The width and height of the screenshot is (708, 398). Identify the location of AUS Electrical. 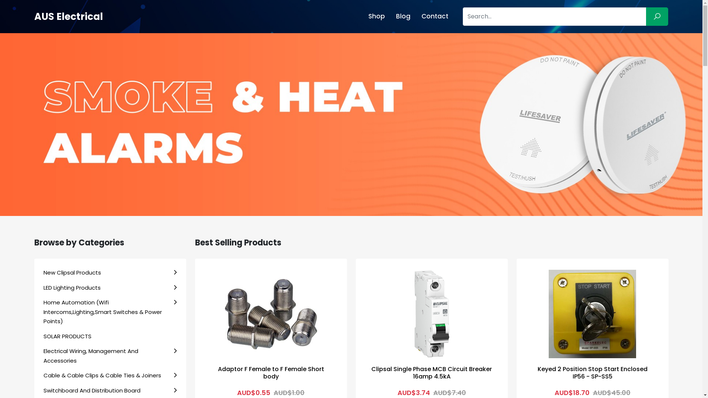
(68, 17).